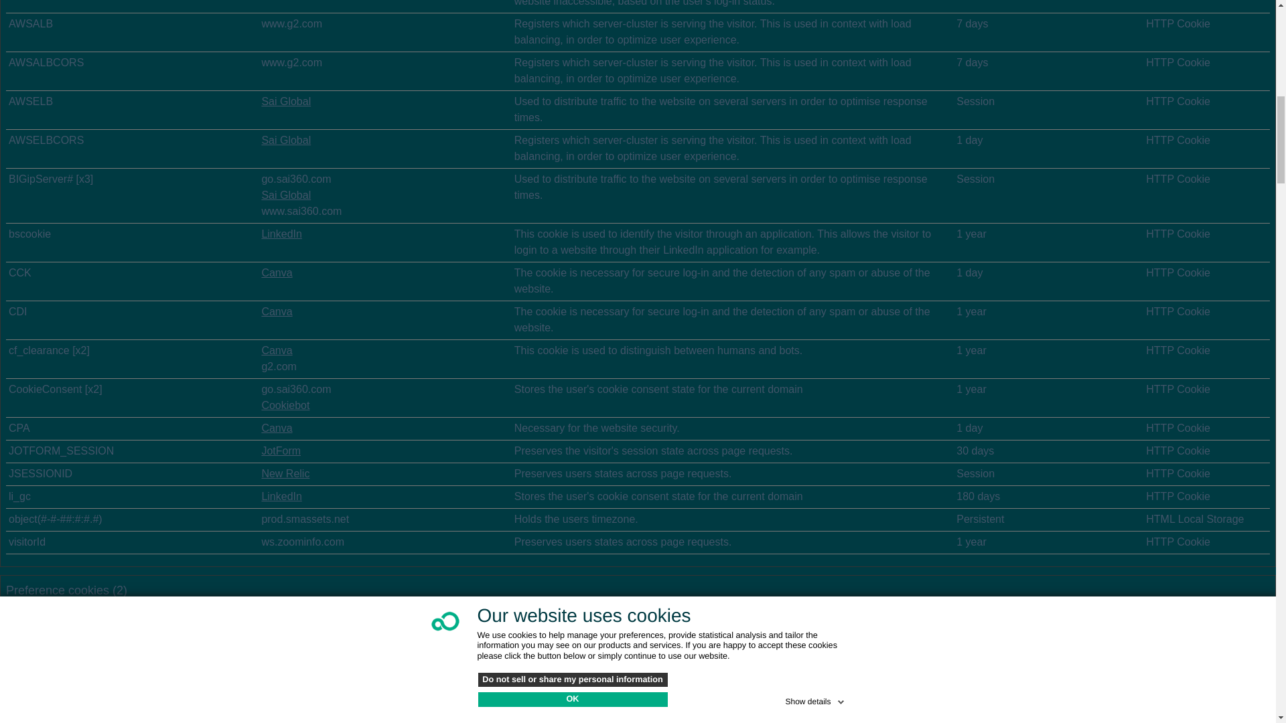 Image resolution: width=1286 pixels, height=723 pixels. What do you see at coordinates (276, 311) in the screenshot?
I see `Canva's privacy policy` at bounding box center [276, 311].